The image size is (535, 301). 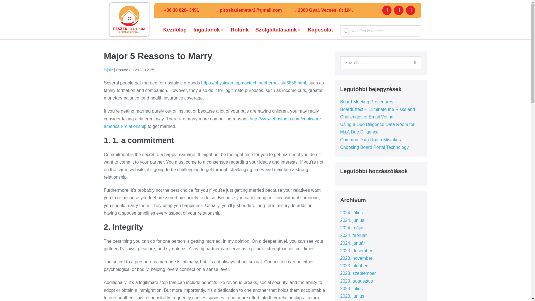 What do you see at coordinates (108, 70) in the screenshot?
I see `View all posts by lajoie` at bounding box center [108, 70].